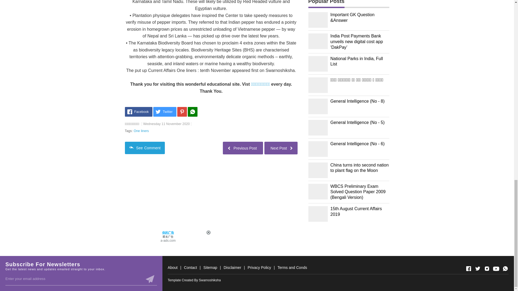  What do you see at coordinates (141, 131) in the screenshot?
I see `One liners` at bounding box center [141, 131].